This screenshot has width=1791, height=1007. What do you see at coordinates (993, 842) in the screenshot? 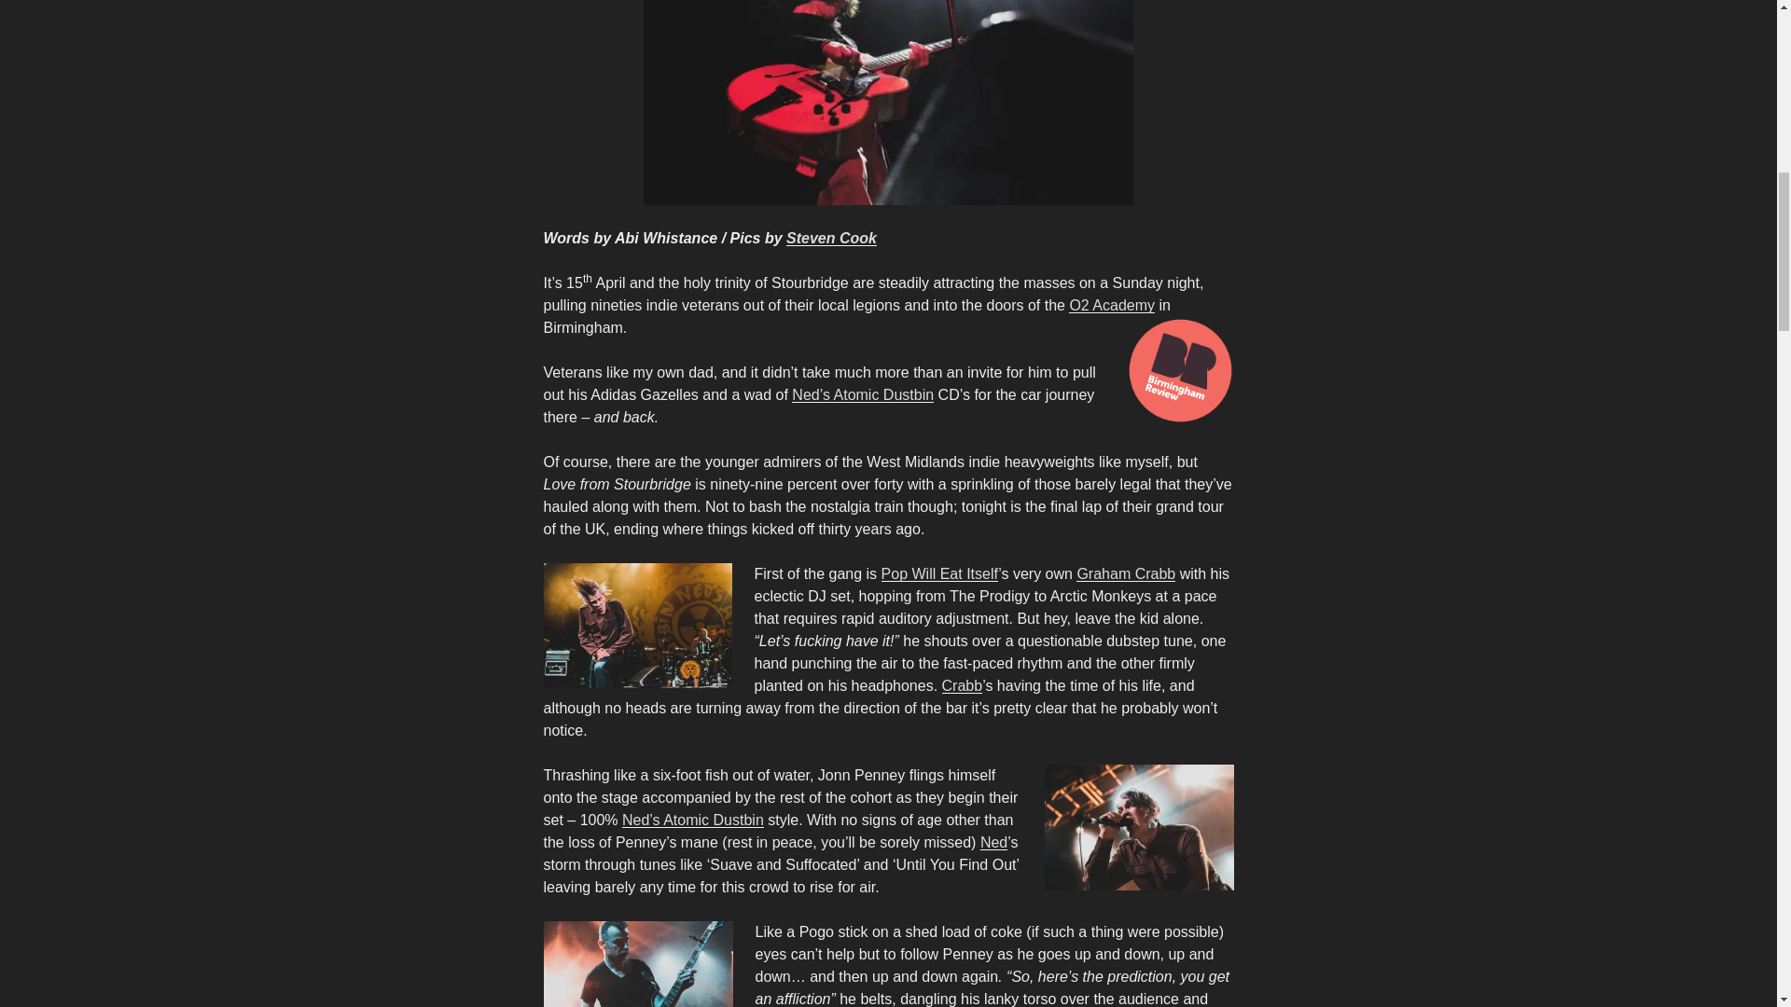
I see `Ned` at bounding box center [993, 842].